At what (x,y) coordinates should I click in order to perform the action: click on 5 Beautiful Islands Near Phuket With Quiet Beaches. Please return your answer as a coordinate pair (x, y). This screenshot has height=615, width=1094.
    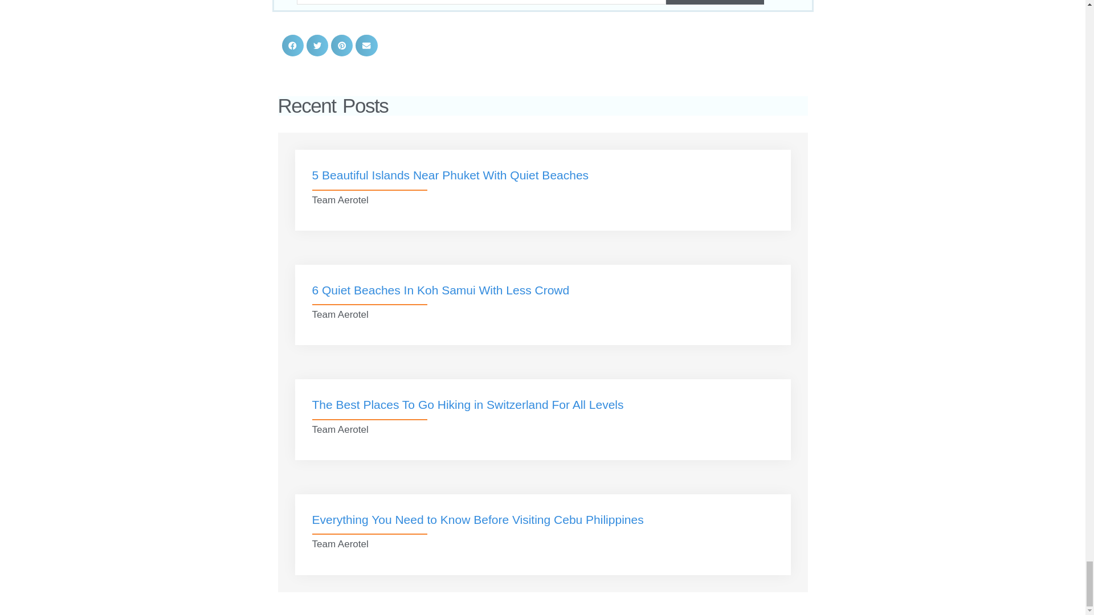
    Looking at the image, I should click on (450, 174).